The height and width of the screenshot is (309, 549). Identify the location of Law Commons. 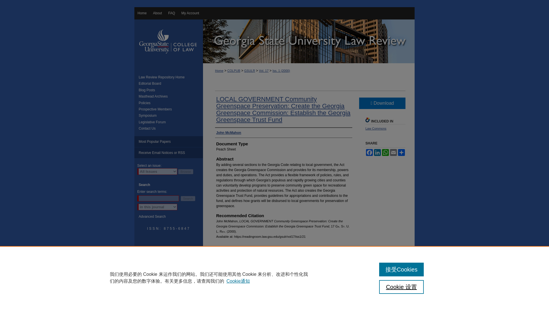
(376, 128).